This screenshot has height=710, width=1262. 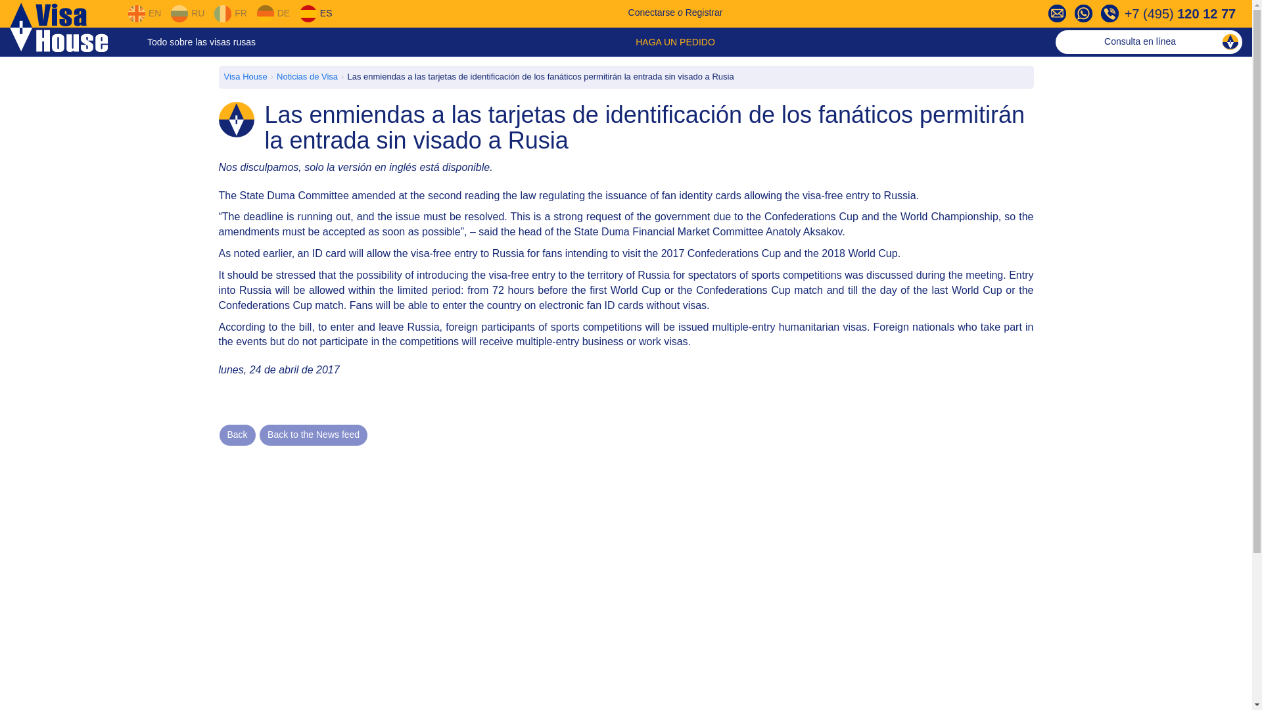 What do you see at coordinates (230, 13) in the screenshot?
I see `FR` at bounding box center [230, 13].